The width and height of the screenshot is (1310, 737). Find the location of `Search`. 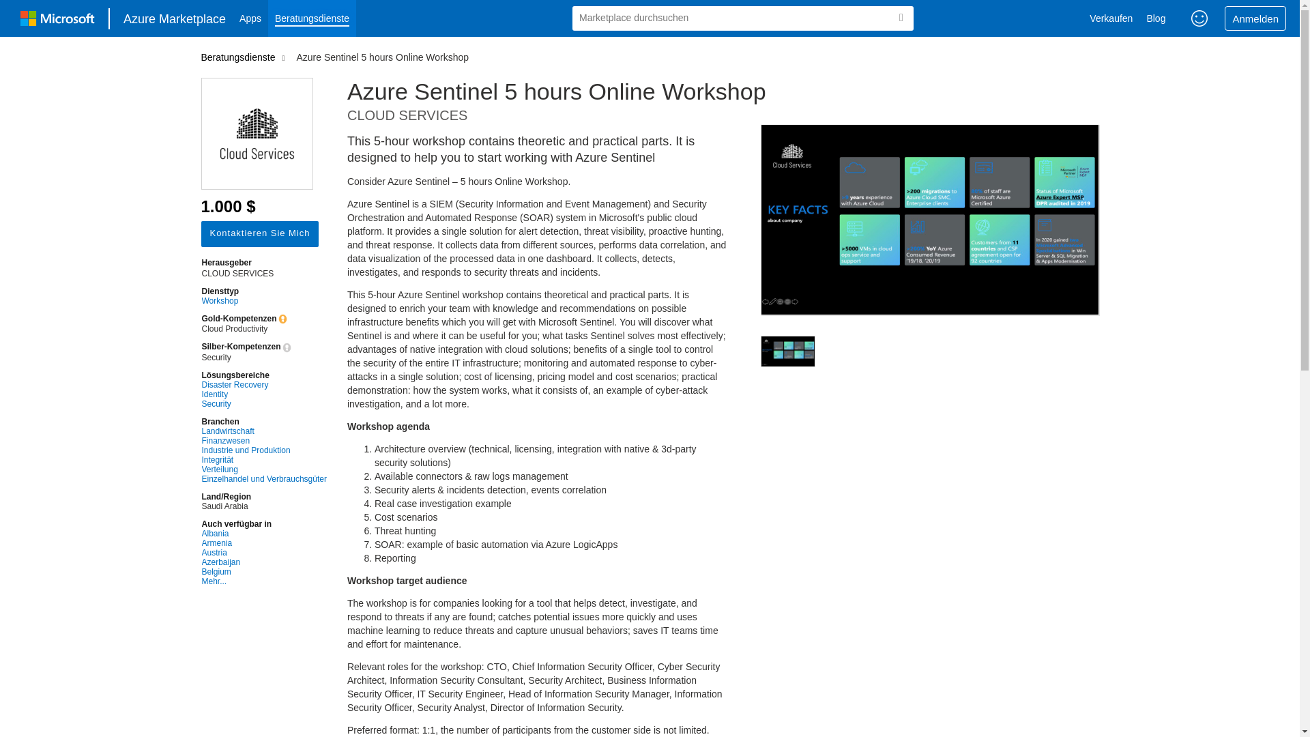

Search is located at coordinates (901, 18).